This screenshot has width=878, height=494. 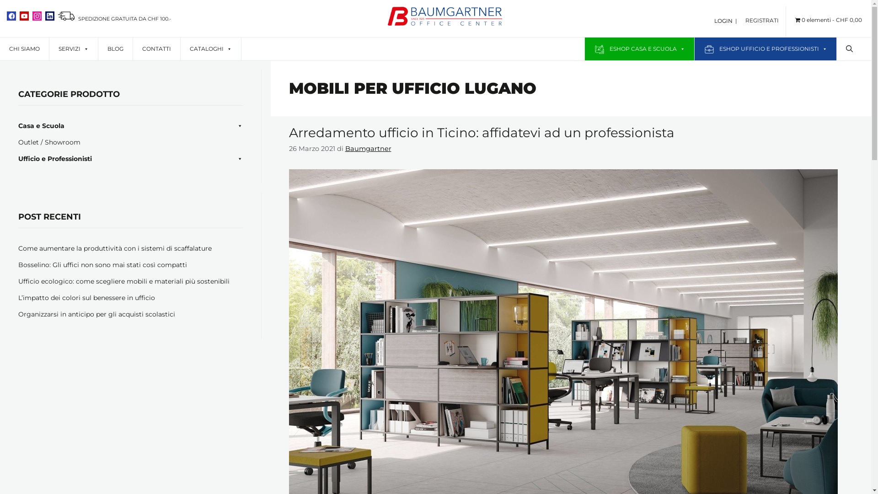 What do you see at coordinates (49, 142) in the screenshot?
I see `Outlet / Showroom` at bounding box center [49, 142].